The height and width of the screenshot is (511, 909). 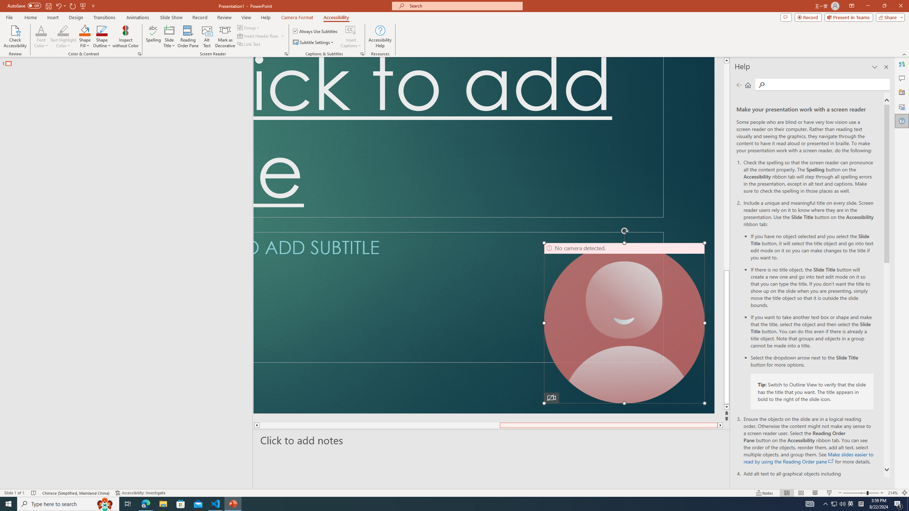 I want to click on Color & Contrast, so click(x=139, y=54).